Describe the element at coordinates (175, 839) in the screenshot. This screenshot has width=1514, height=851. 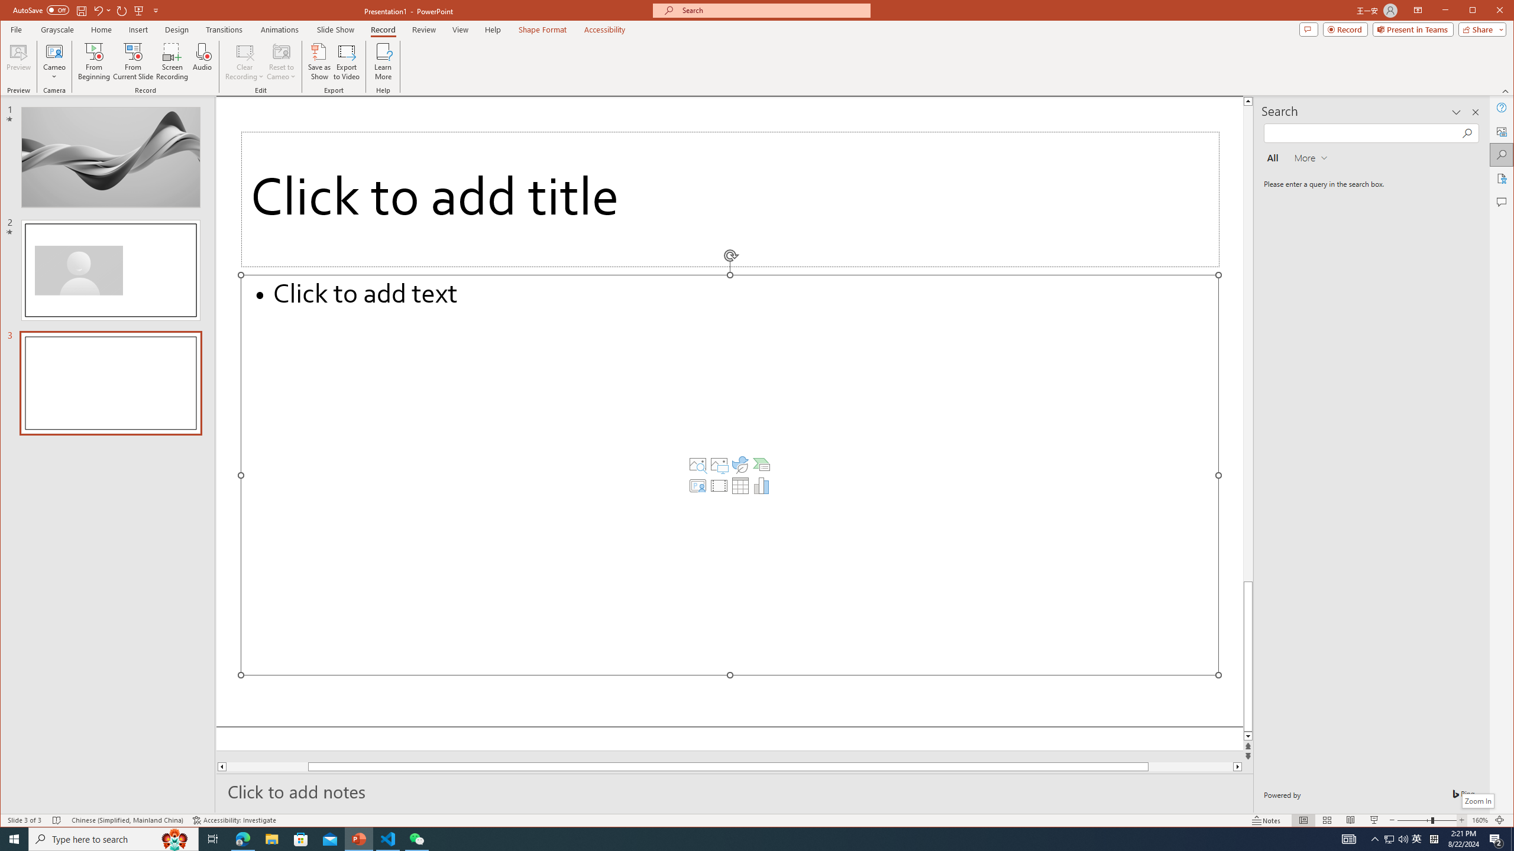
I see `Search highlights icon opens search home window` at that location.